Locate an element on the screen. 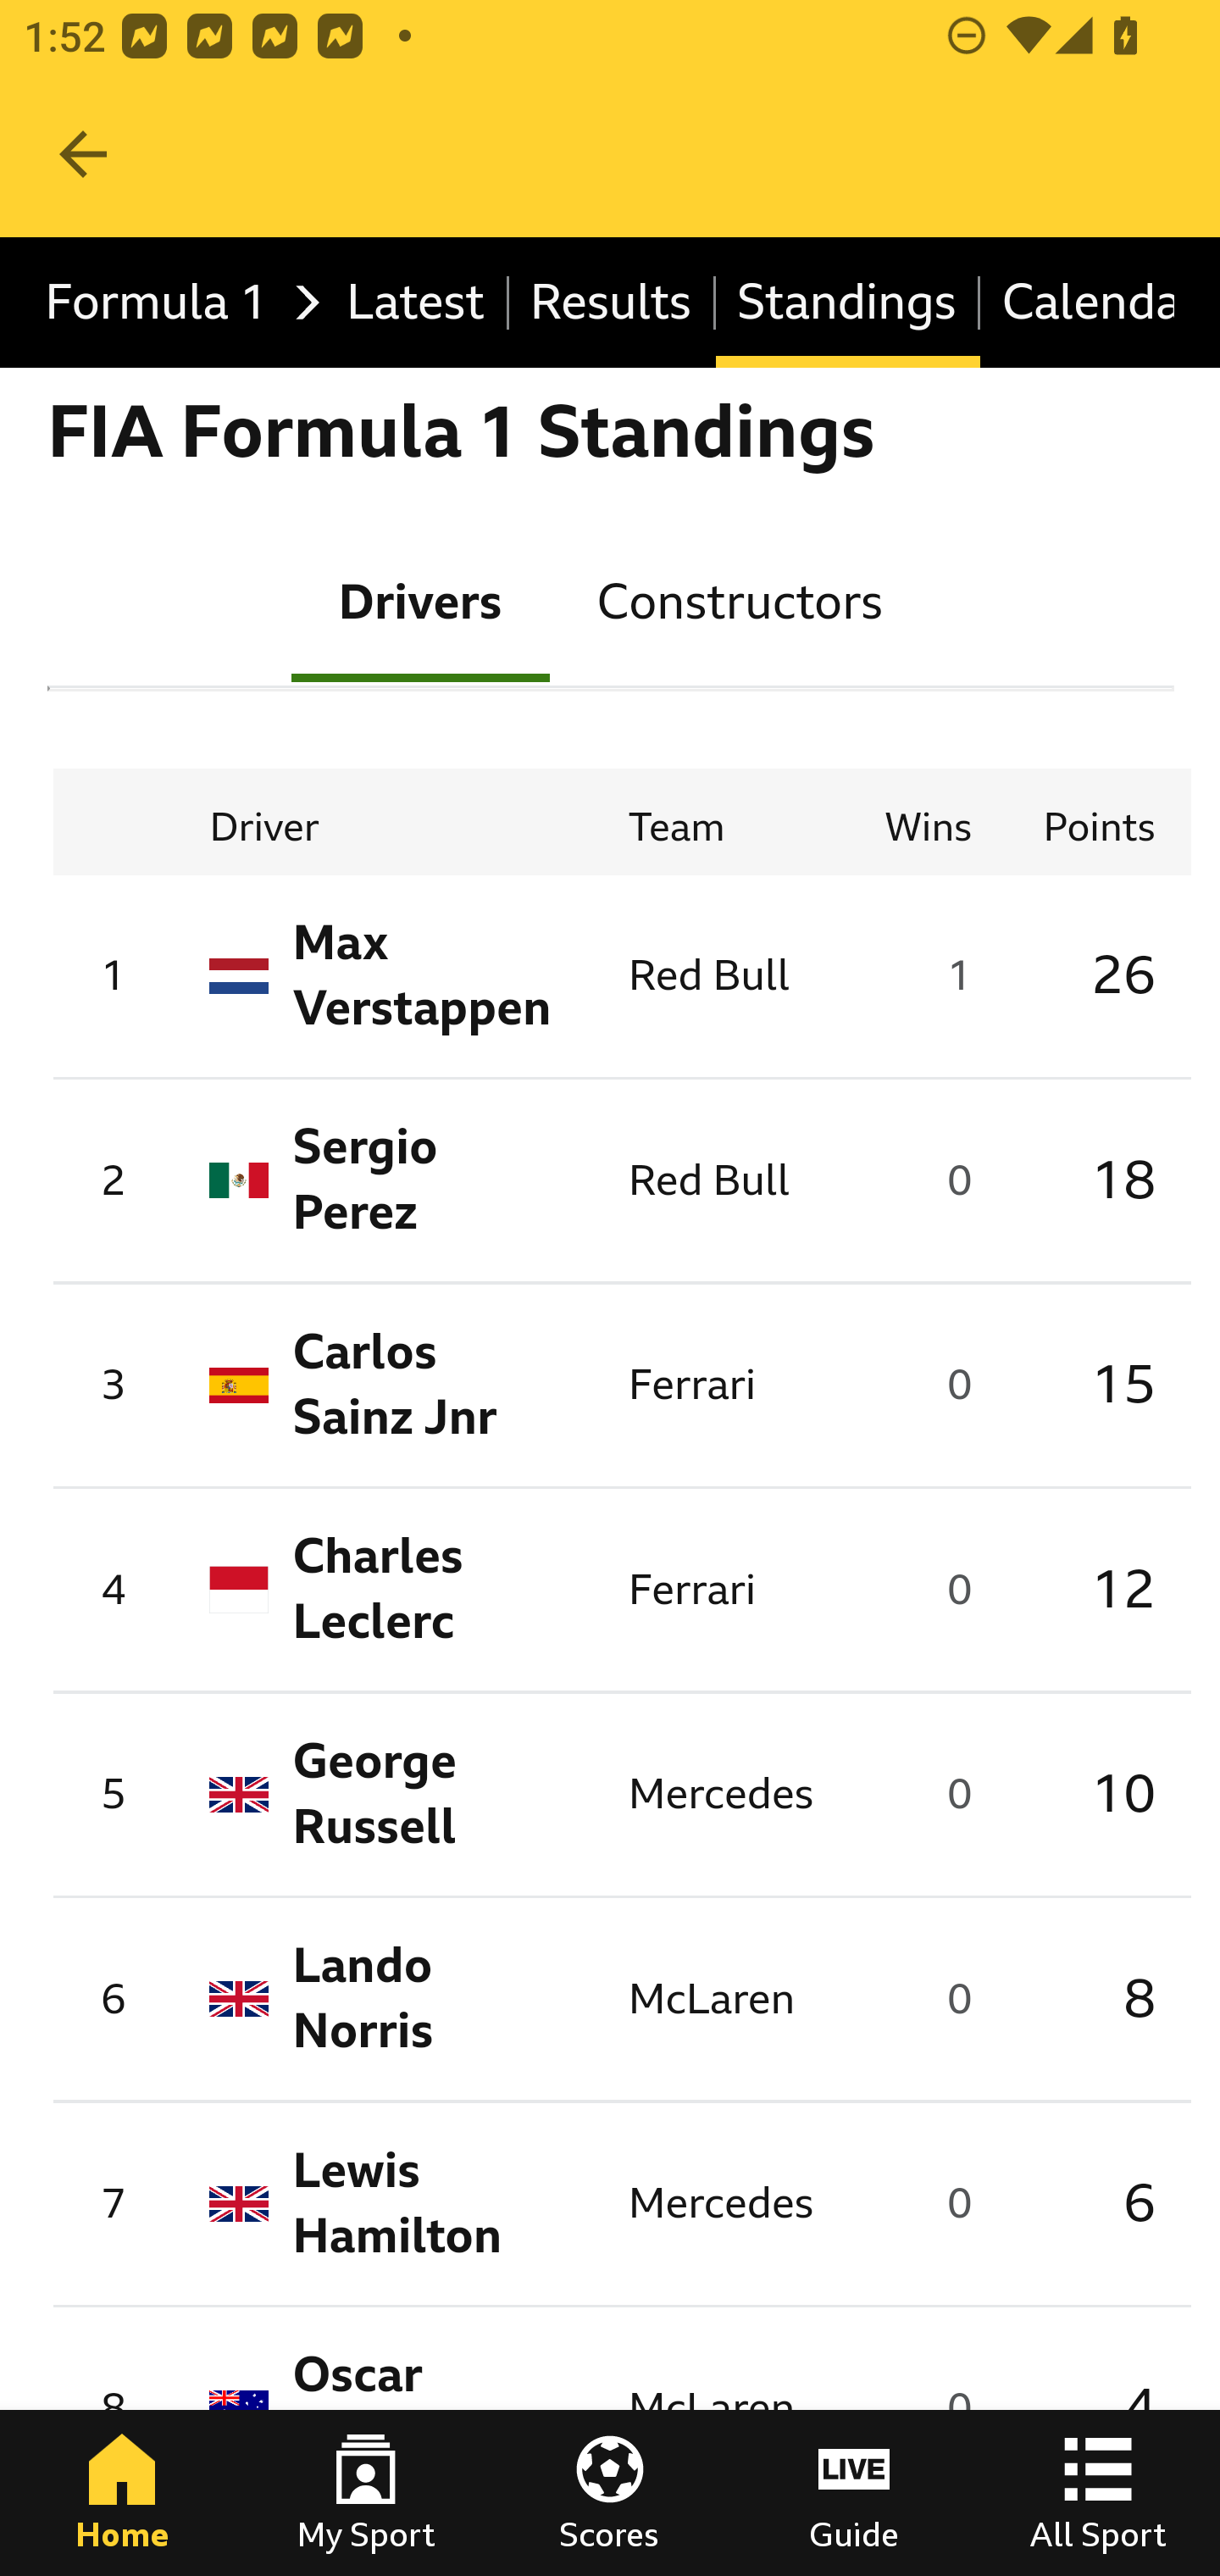 This screenshot has width=1220, height=2576. Drivers is located at coordinates (420, 600).